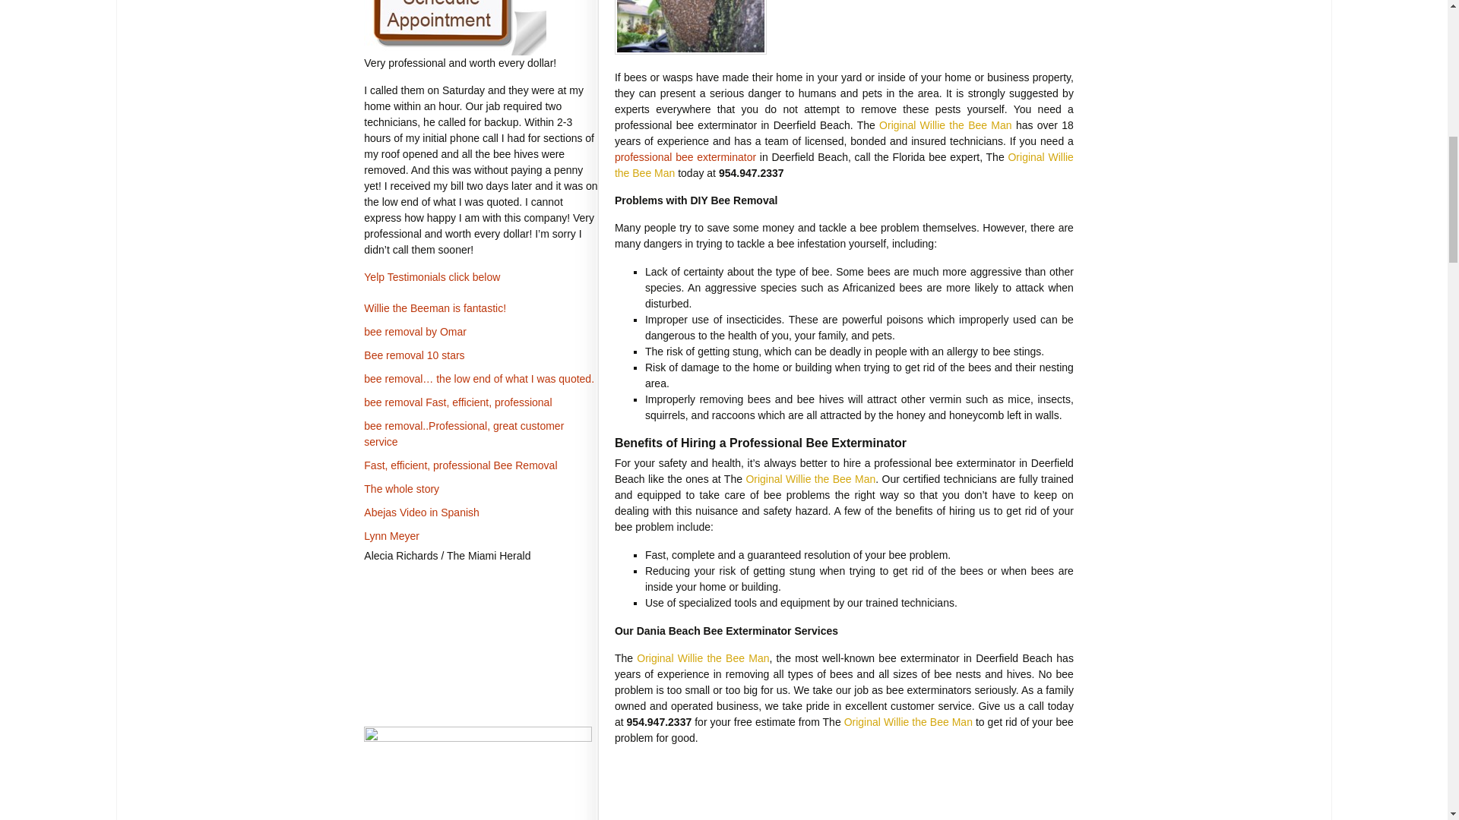 The height and width of the screenshot is (820, 1459). What do you see at coordinates (464, 433) in the screenshot?
I see `bee removal..Professional, great customer service` at bounding box center [464, 433].